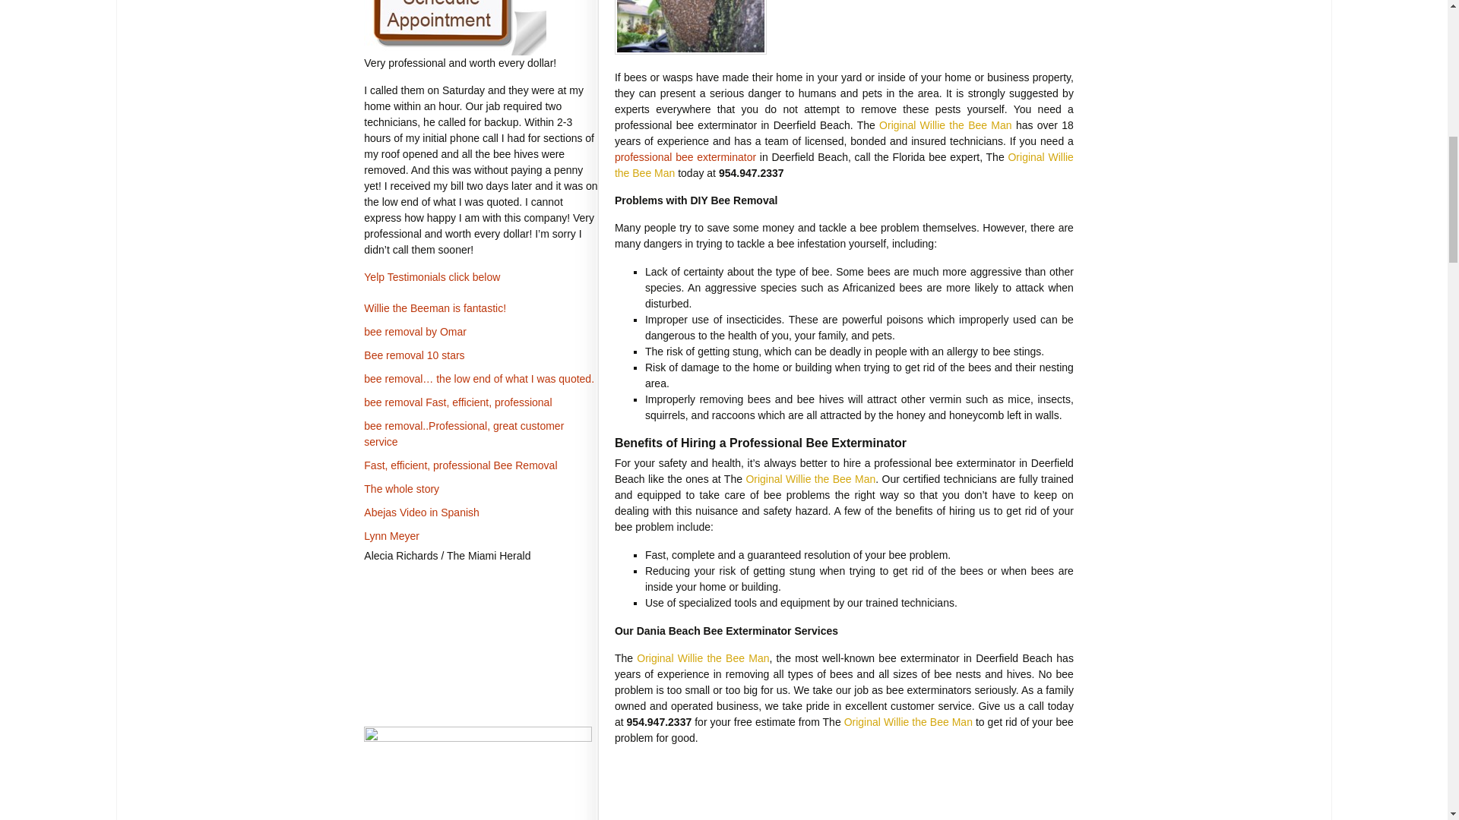 The height and width of the screenshot is (820, 1459). What do you see at coordinates (464, 433) in the screenshot?
I see `bee removal..Professional, great customer service` at bounding box center [464, 433].